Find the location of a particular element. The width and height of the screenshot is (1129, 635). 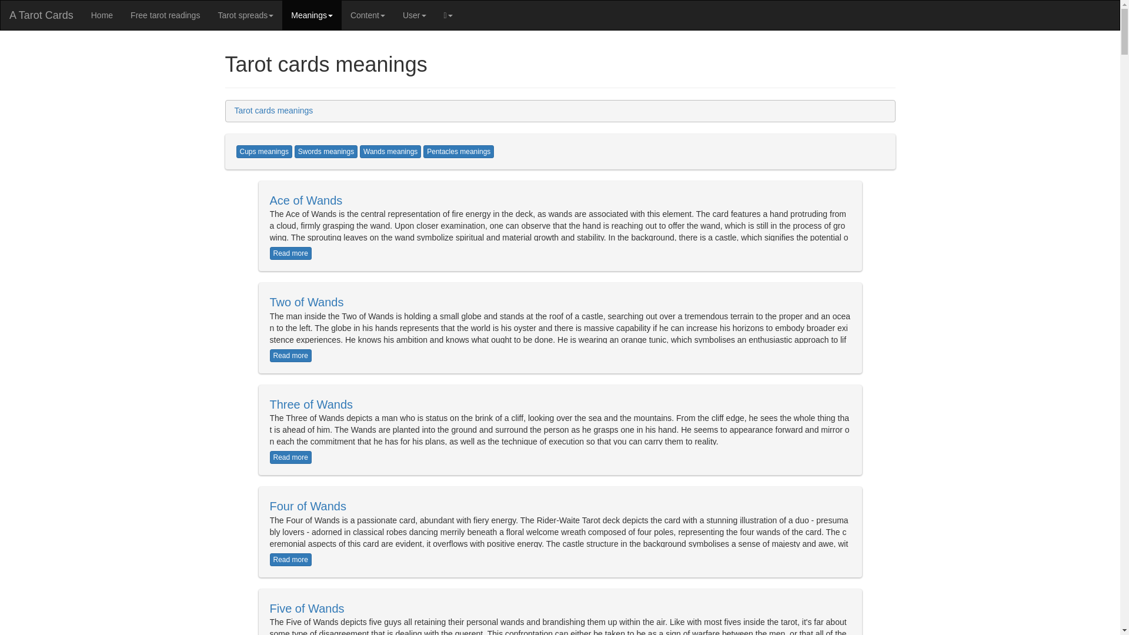

A Tarot Cards is located at coordinates (102, 15).